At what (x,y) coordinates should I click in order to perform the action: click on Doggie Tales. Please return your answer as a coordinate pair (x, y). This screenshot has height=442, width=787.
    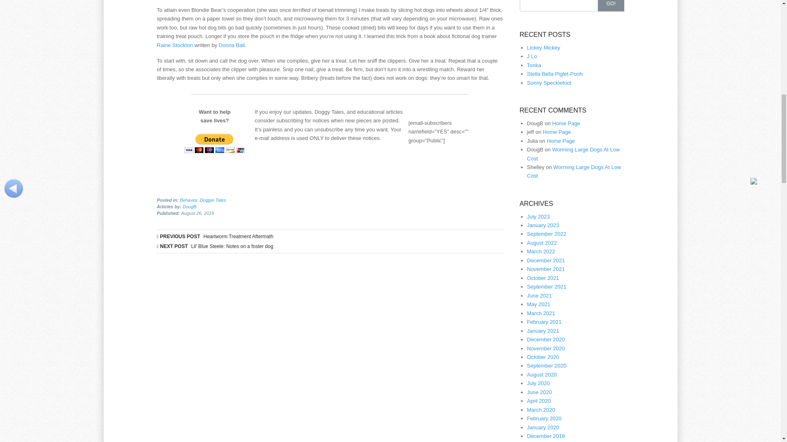
    Looking at the image, I should click on (213, 200).